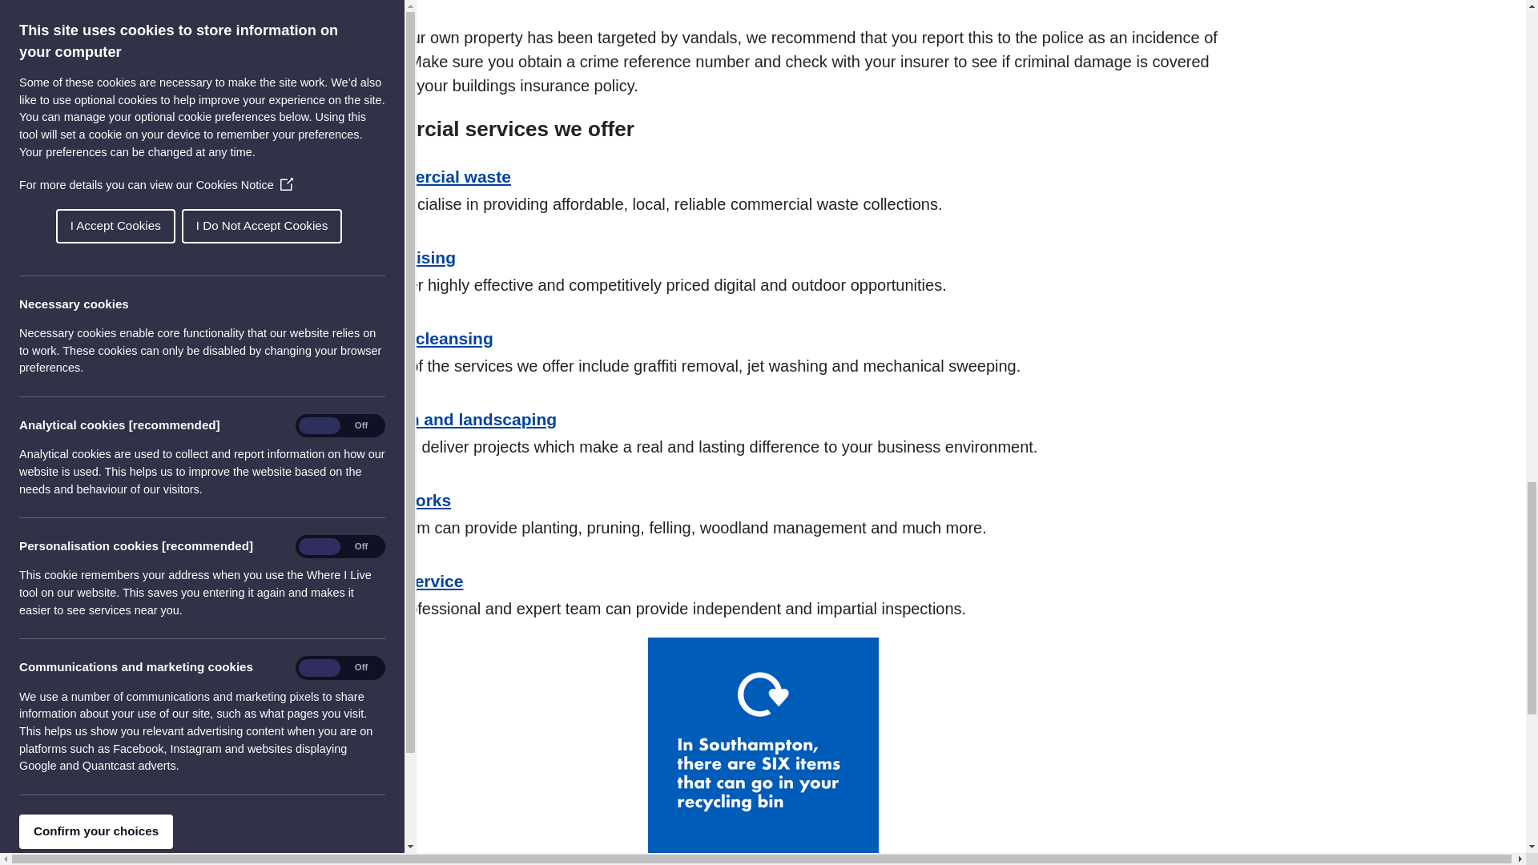 Image resolution: width=1538 pixels, height=865 pixels. Describe the element at coordinates (428, 338) in the screenshot. I see `Commercial street cleansing services` at that location.